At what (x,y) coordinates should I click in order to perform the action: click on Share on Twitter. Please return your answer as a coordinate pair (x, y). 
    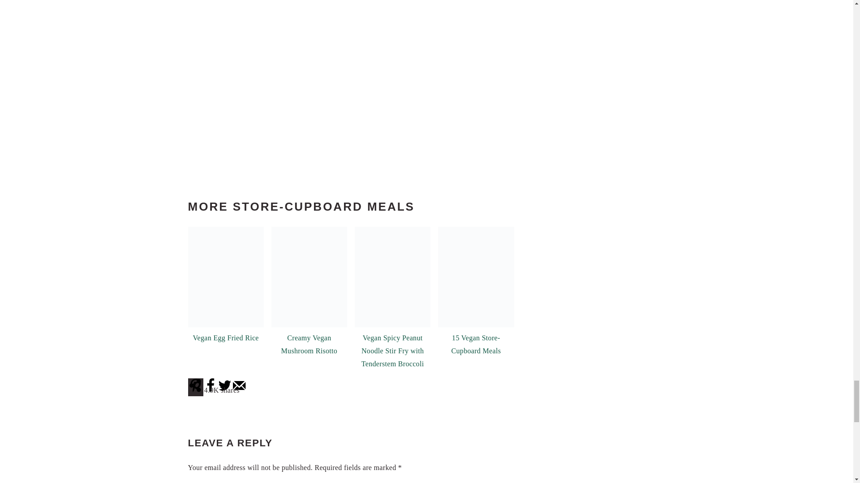
    Looking at the image, I should click on (225, 391).